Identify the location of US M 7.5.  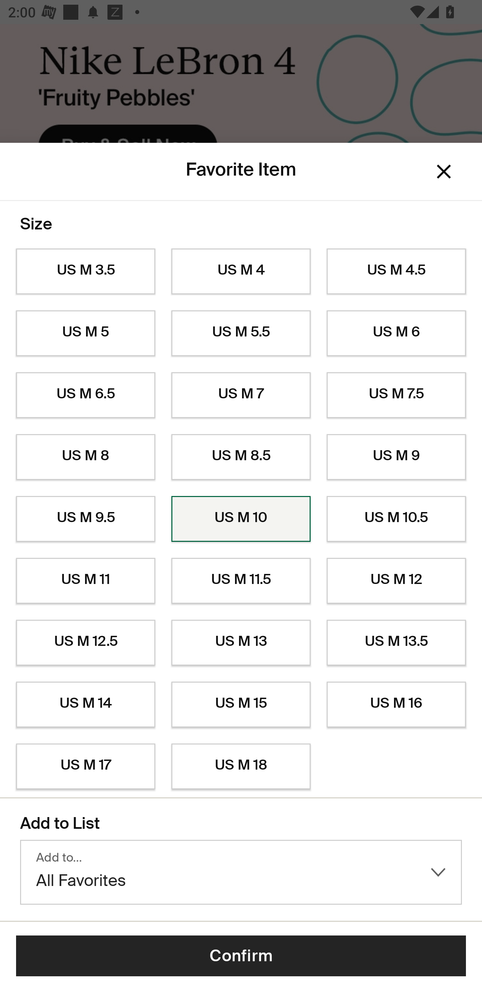
(396, 395).